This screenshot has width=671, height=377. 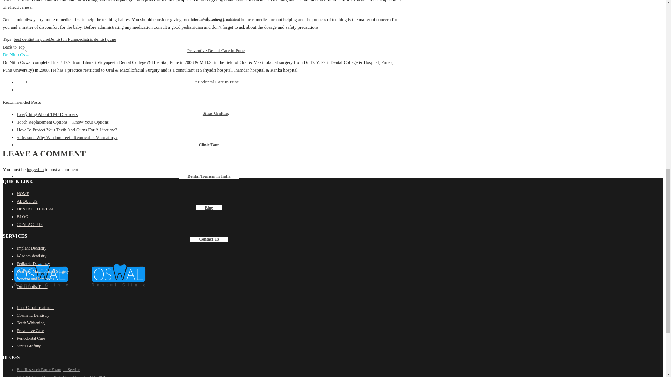 I want to click on Clinic Tour, so click(x=209, y=145).